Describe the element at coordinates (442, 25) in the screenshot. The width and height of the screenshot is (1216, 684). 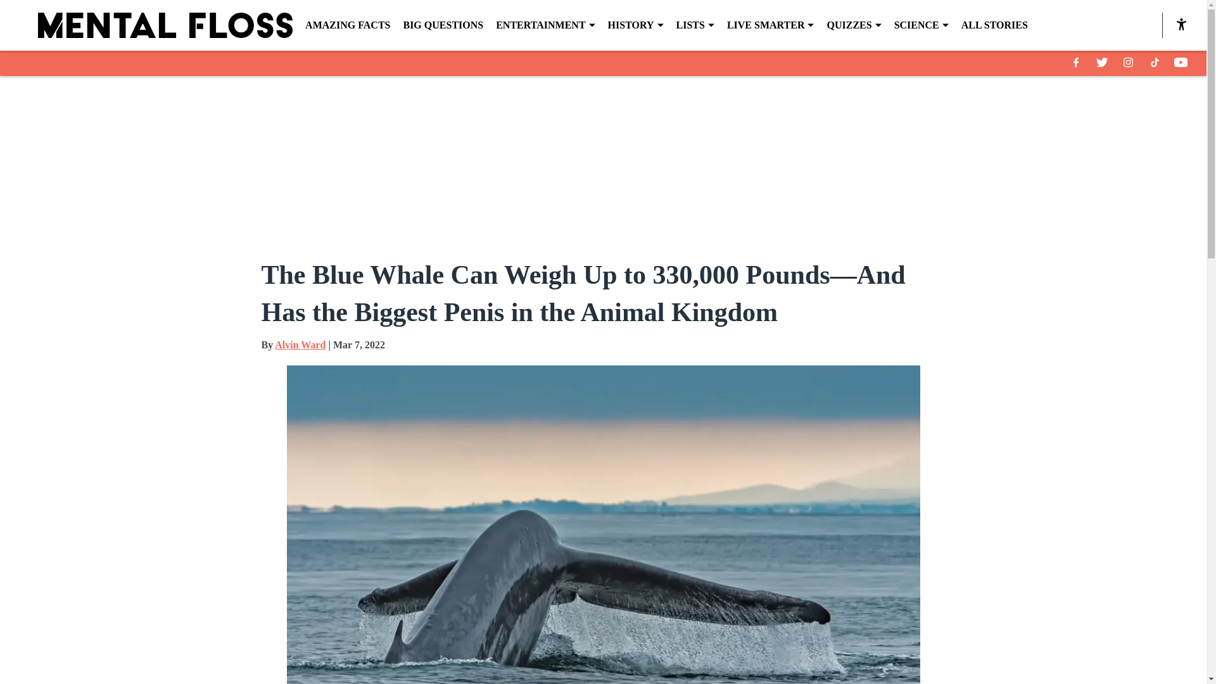
I see `BIG QUESTIONS` at that location.